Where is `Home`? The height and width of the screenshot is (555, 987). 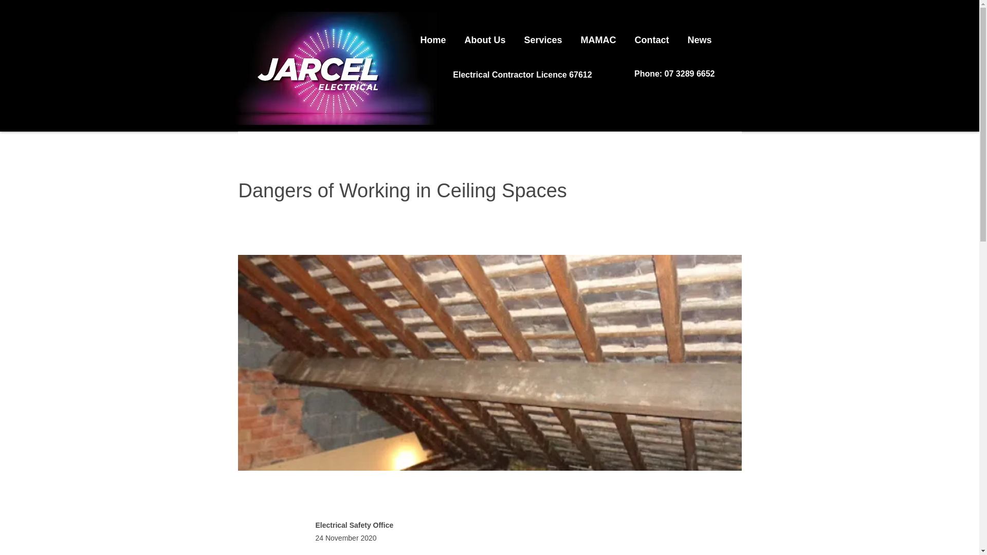 Home is located at coordinates (433, 35).